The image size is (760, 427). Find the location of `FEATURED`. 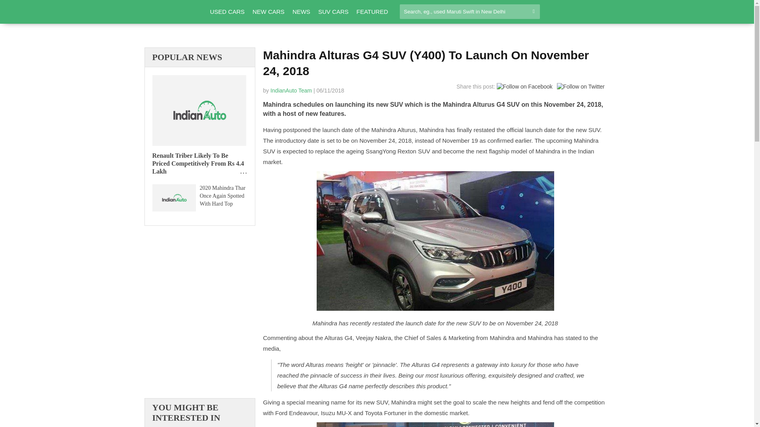

FEATURED is located at coordinates (372, 12).